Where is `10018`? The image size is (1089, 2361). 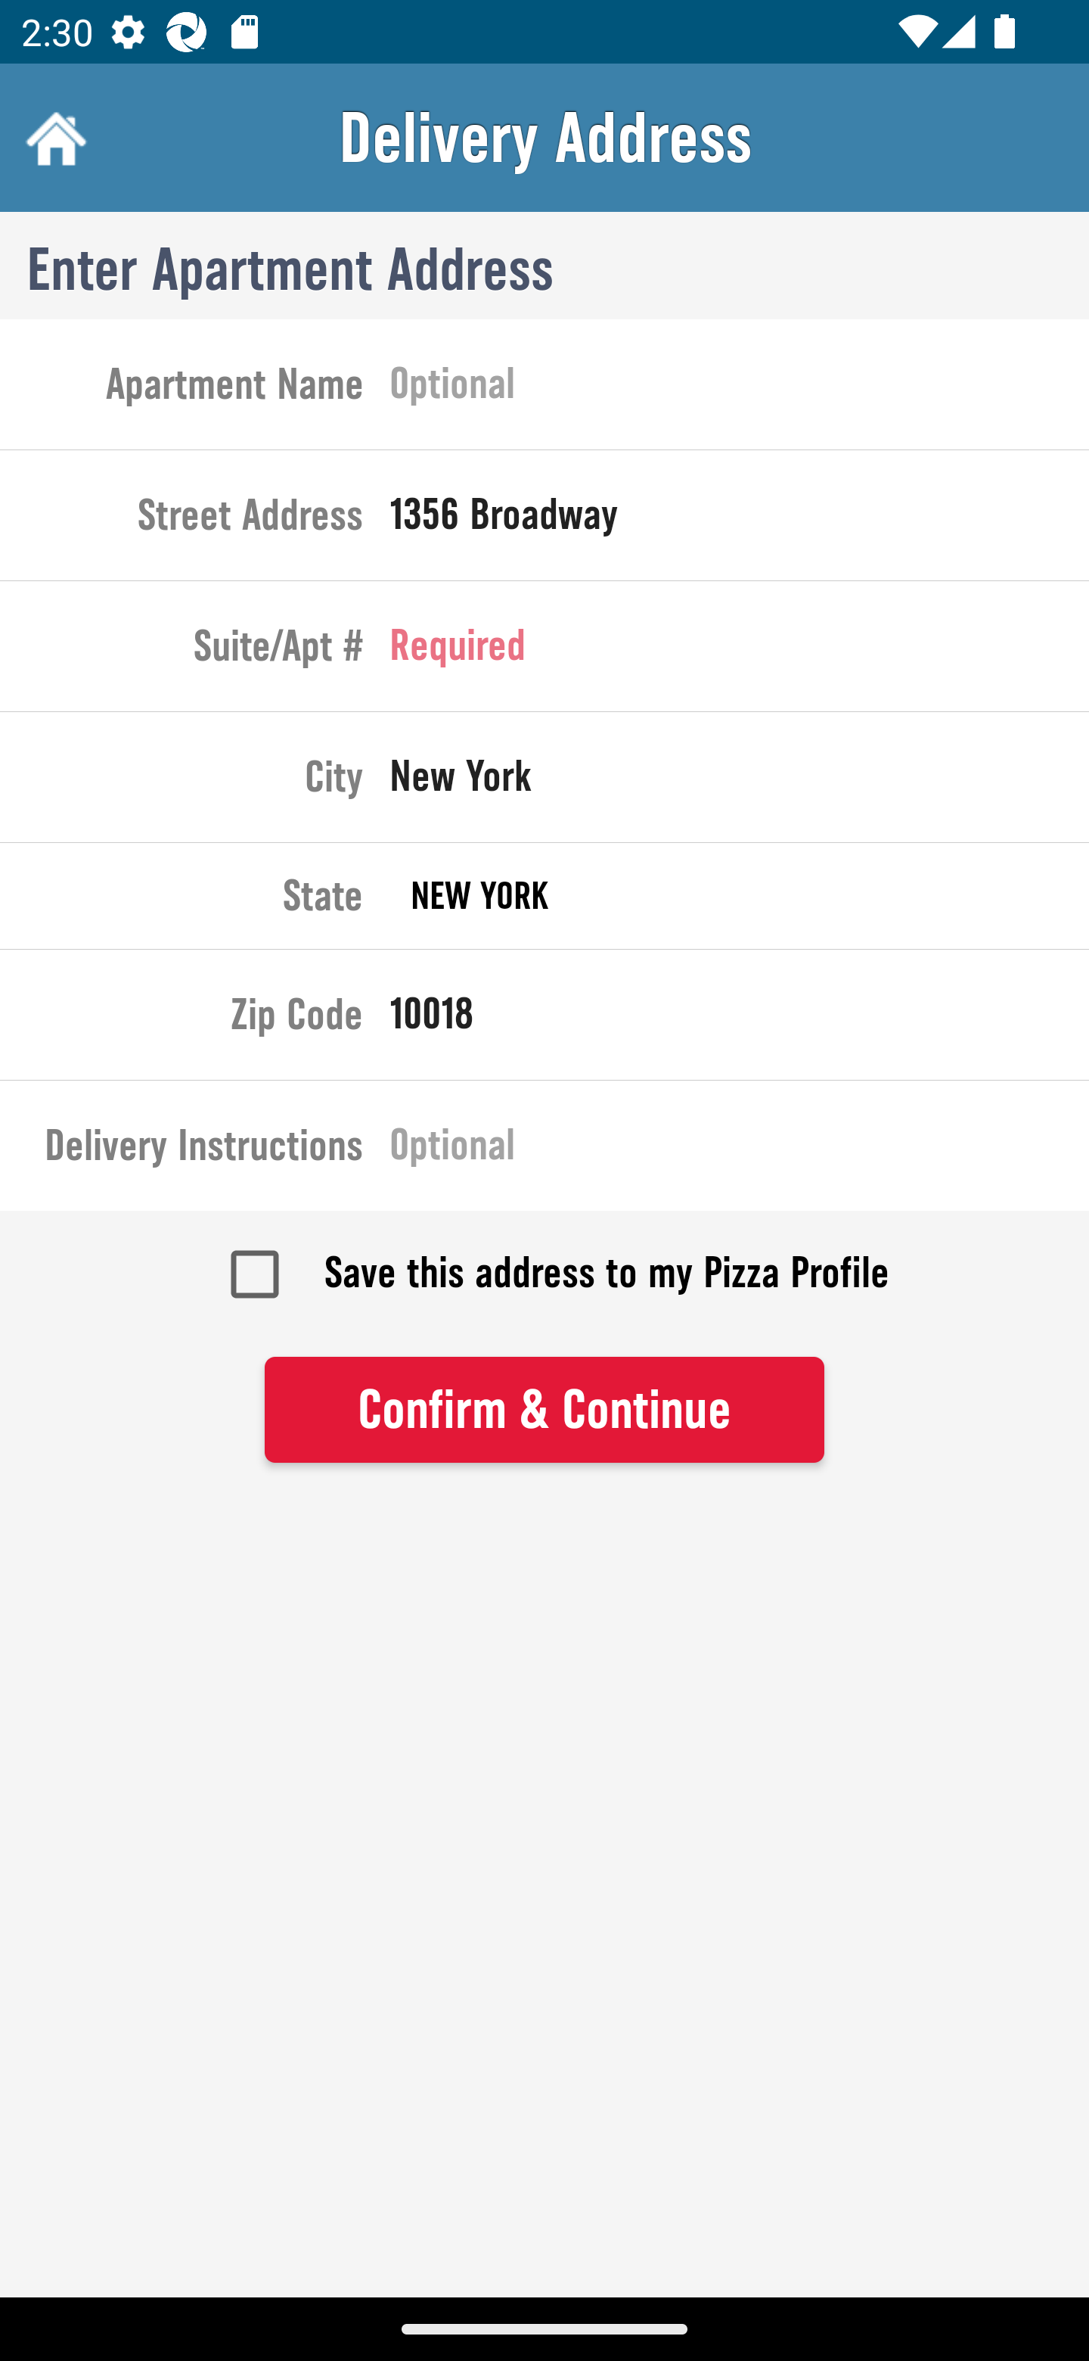 10018 is located at coordinates (740, 1019).